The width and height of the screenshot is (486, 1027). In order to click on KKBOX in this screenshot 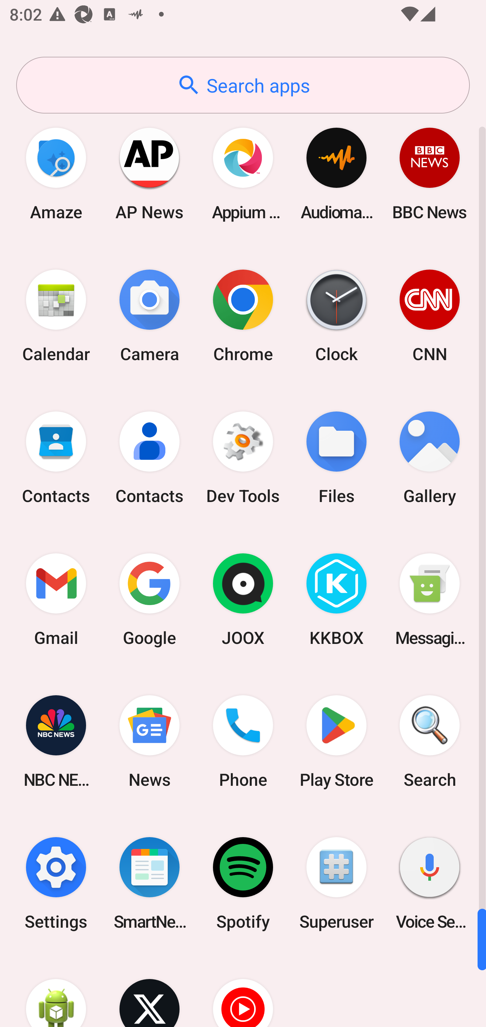, I will do `click(336, 600)`.